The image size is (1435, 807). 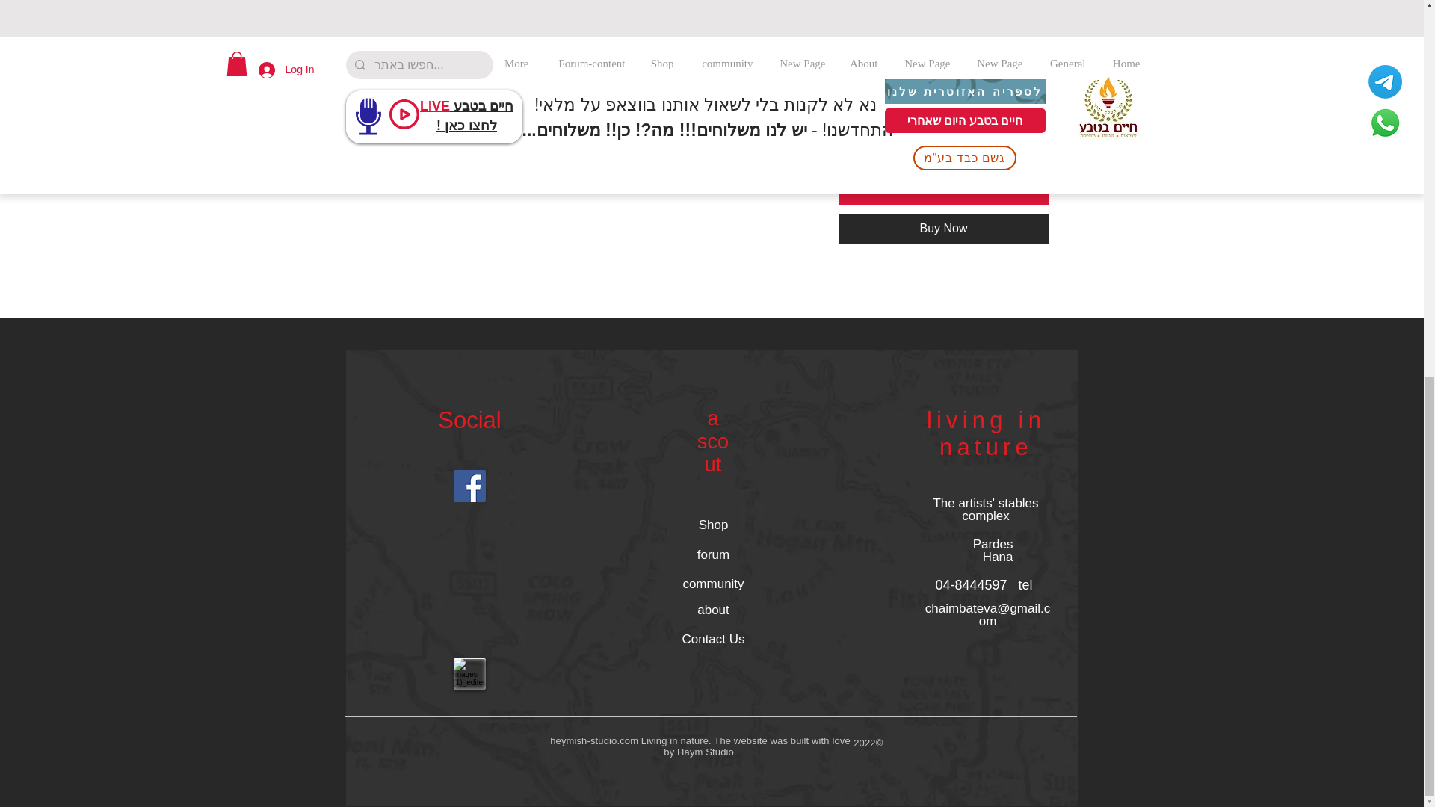 What do you see at coordinates (942, 229) in the screenshot?
I see `Buy Now` at bounding box center [942, 229].